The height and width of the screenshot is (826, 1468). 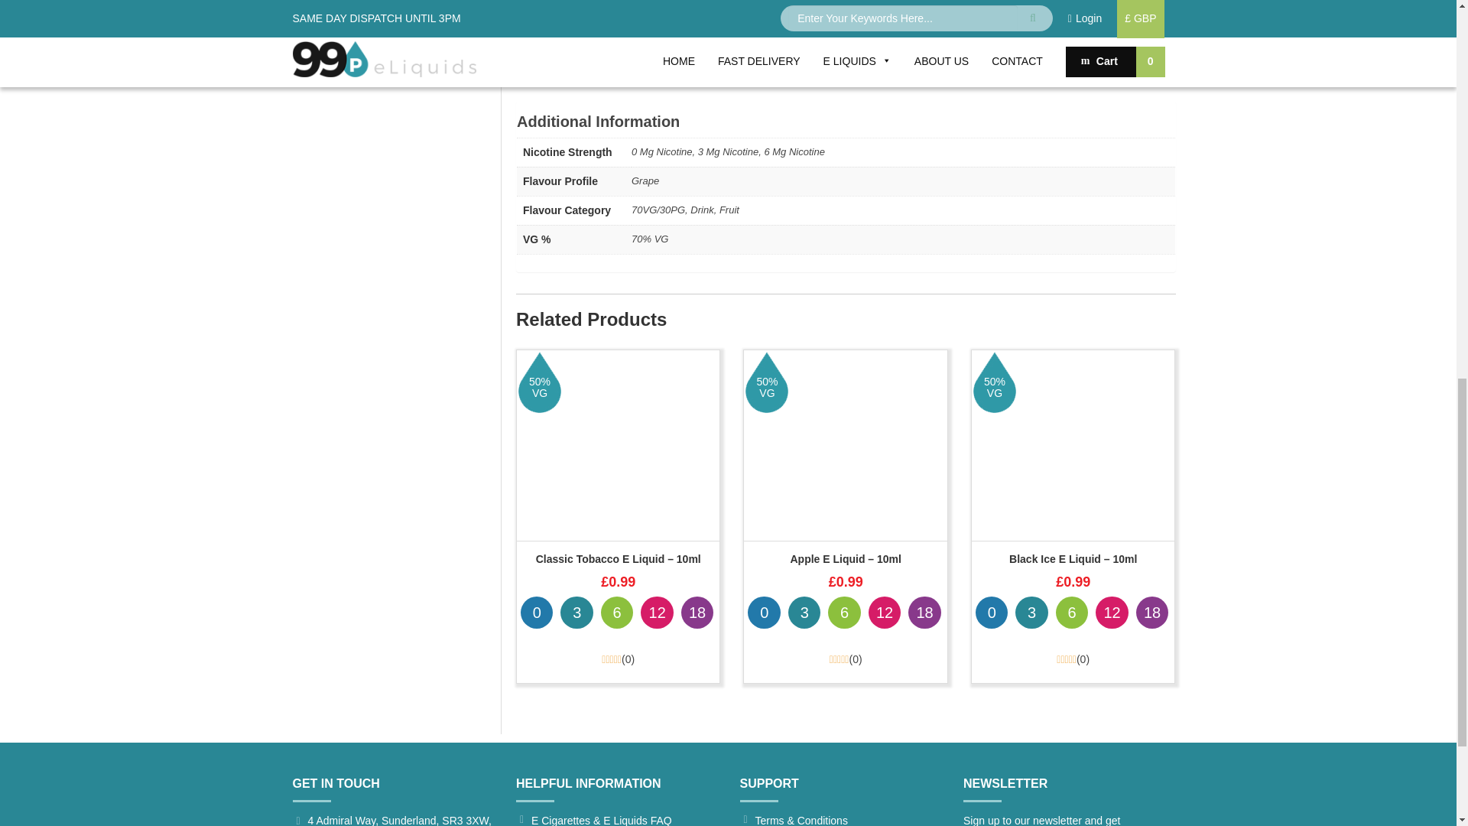 I want to click on 3 mg Nicotine Strength is in Stock, so click(x=576, y=612).